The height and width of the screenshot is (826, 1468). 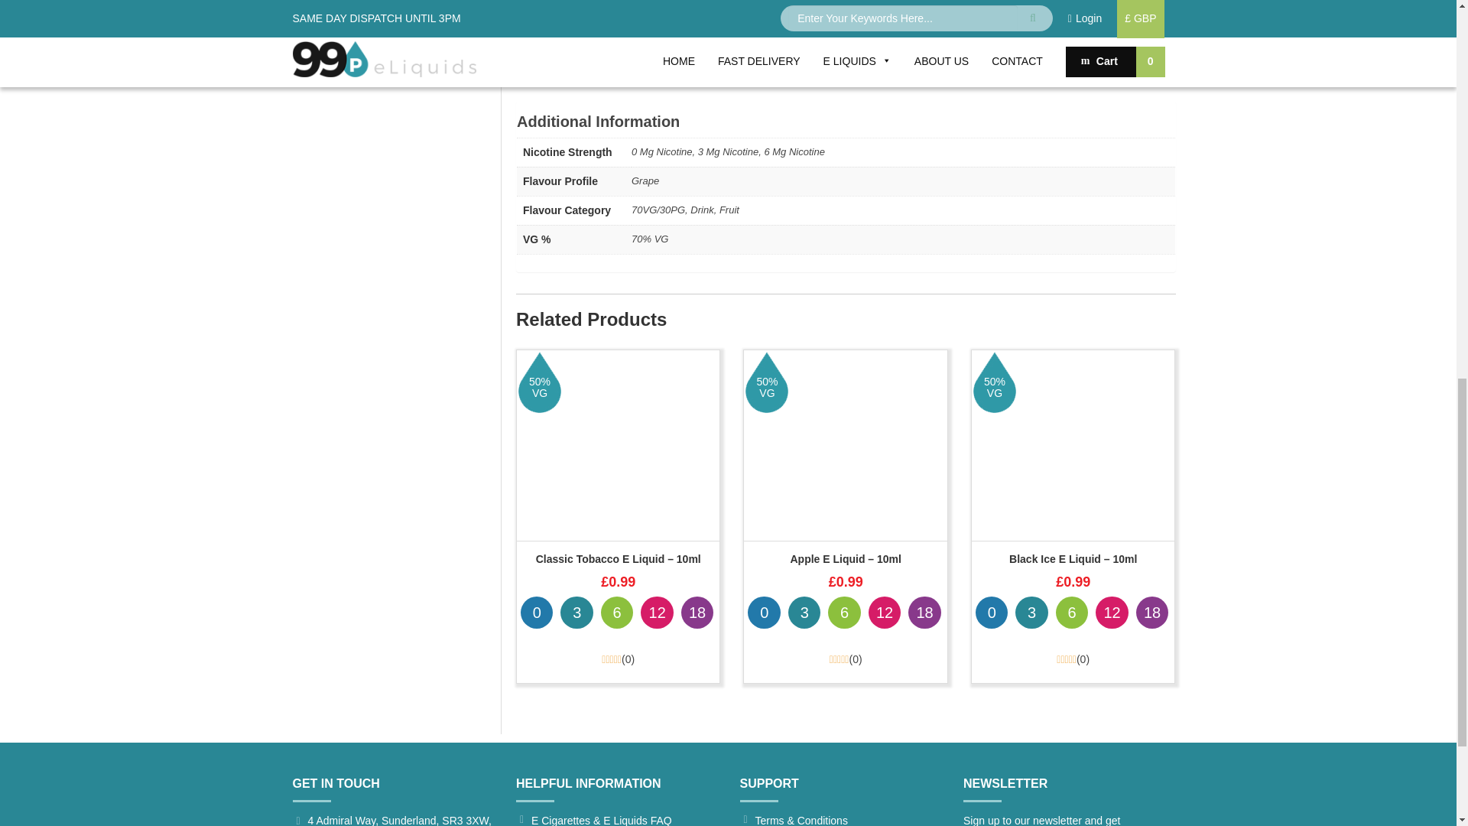 I want to click on 3 mg Nicotine Strength is in Stock, so click(x=576, y=612).